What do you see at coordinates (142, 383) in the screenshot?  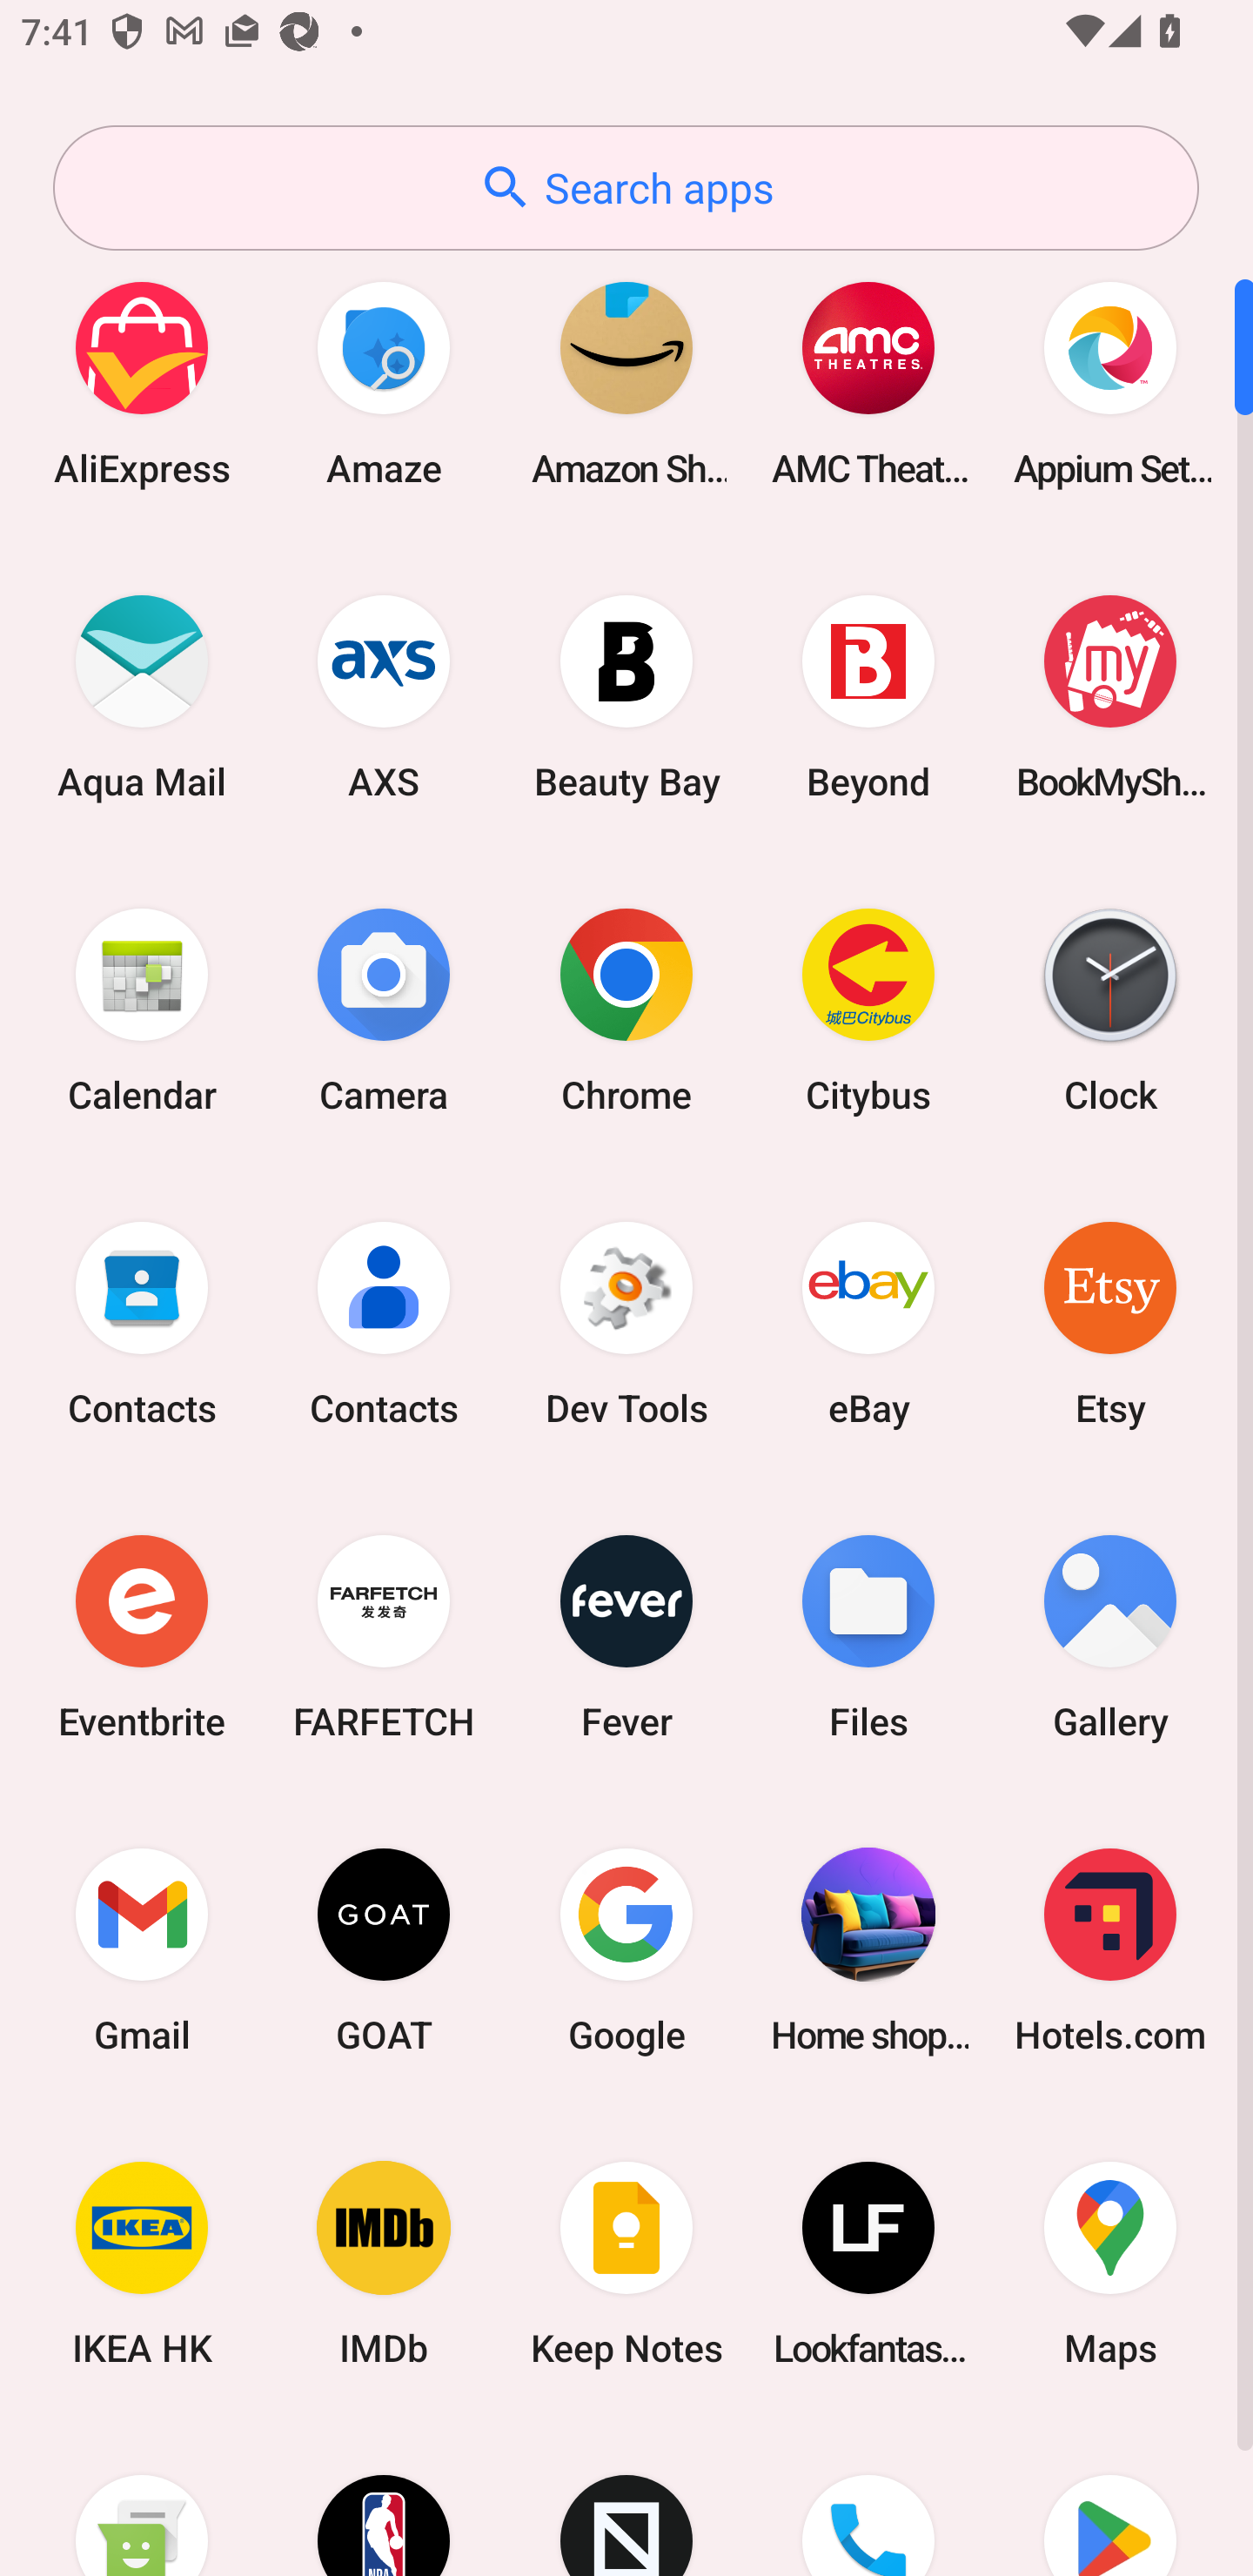 I see `AliExpress` at bounding box center [142, 383].